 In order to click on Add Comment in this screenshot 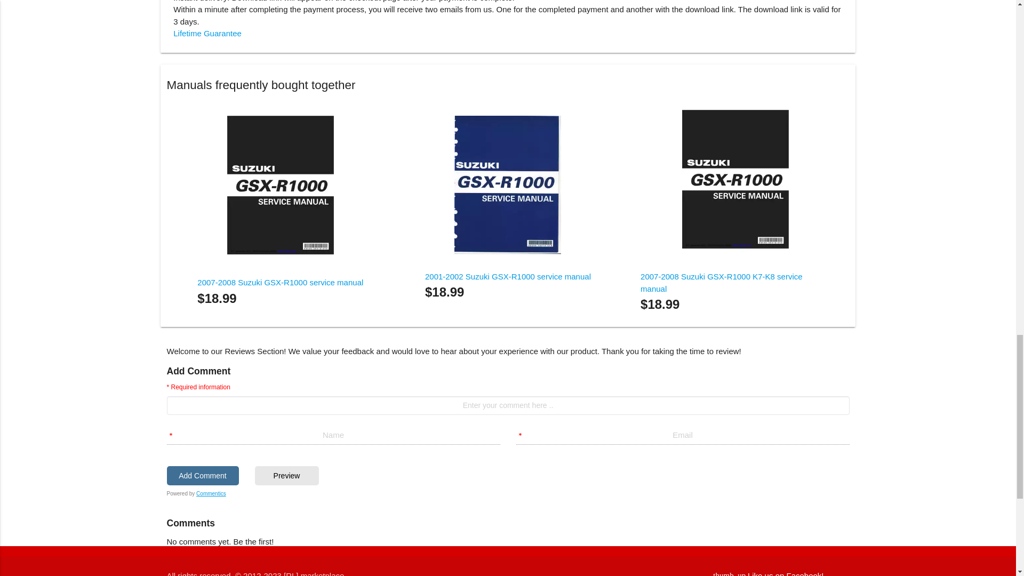, I will do `click(202, 476)`.